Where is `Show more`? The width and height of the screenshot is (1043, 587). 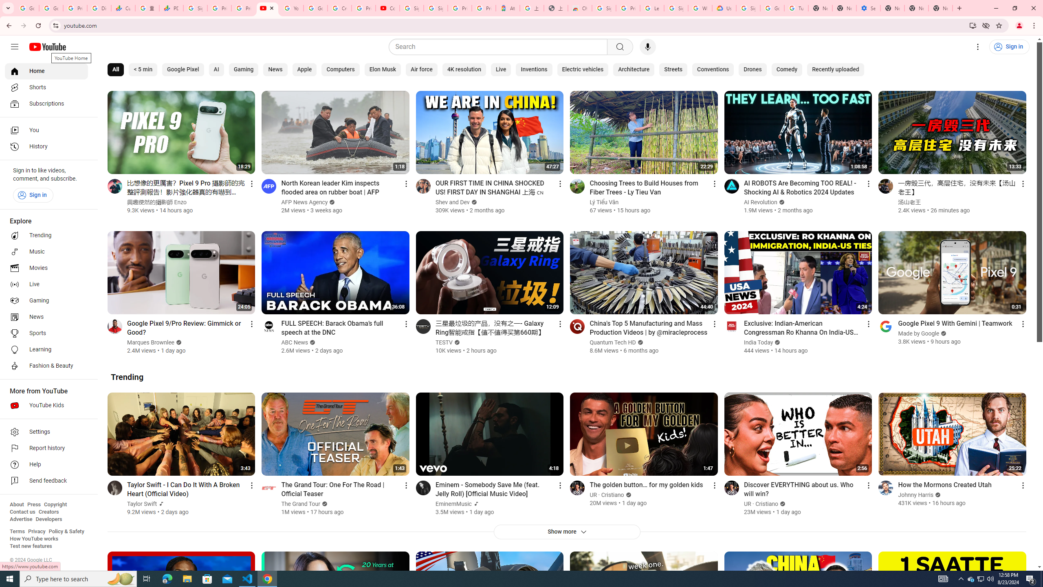
Show more is located at coordinates (566, 532).